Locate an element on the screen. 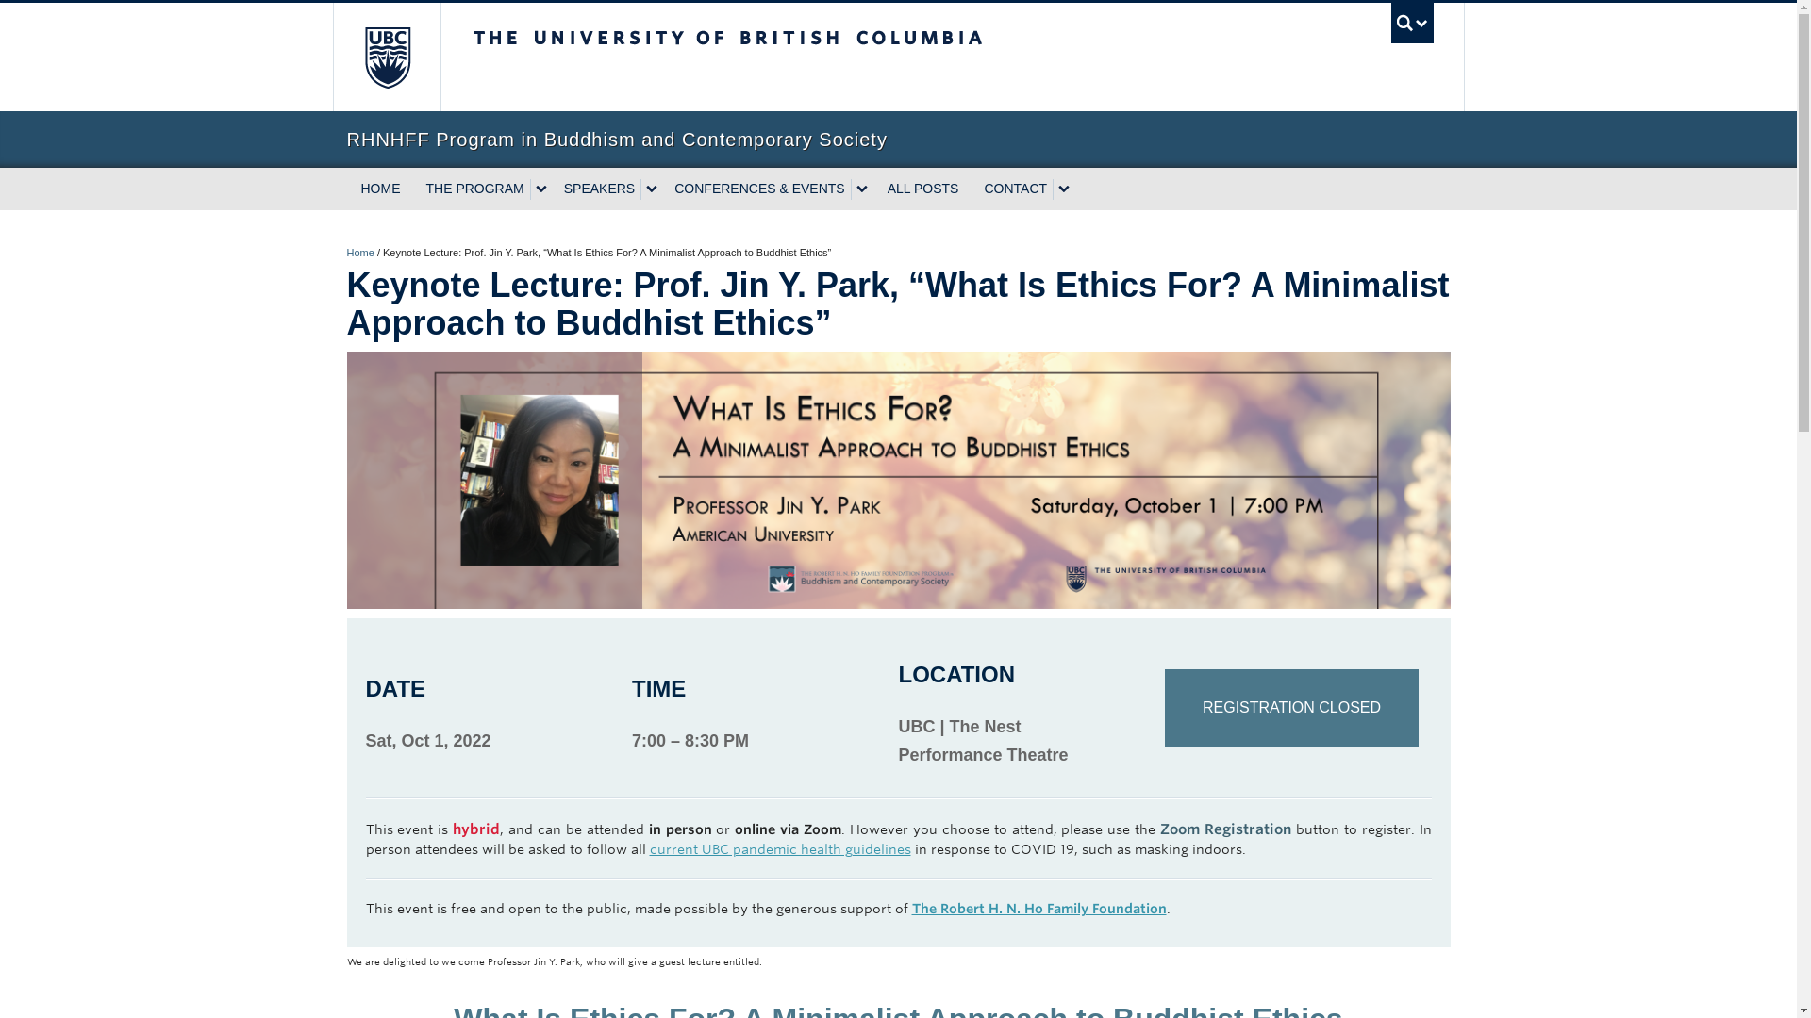  CONTACT is located at coordinates (1013, 189).